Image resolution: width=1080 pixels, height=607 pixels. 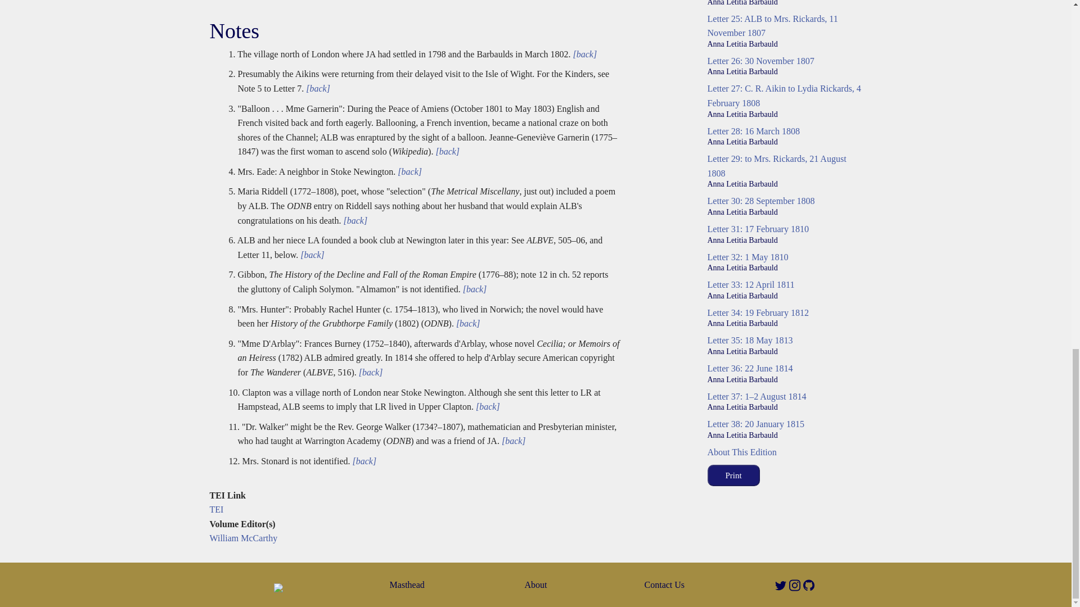 I want to click on Go back to text, so click(x=363, y=461).